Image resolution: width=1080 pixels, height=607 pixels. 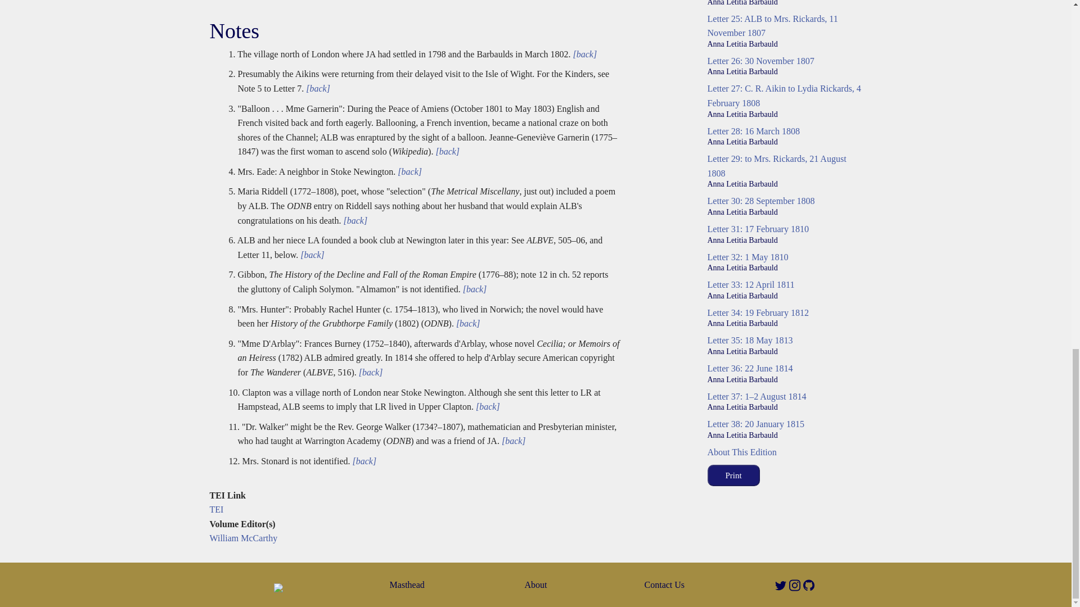 I want to click on Go back to text, so click(x=363, y=461).